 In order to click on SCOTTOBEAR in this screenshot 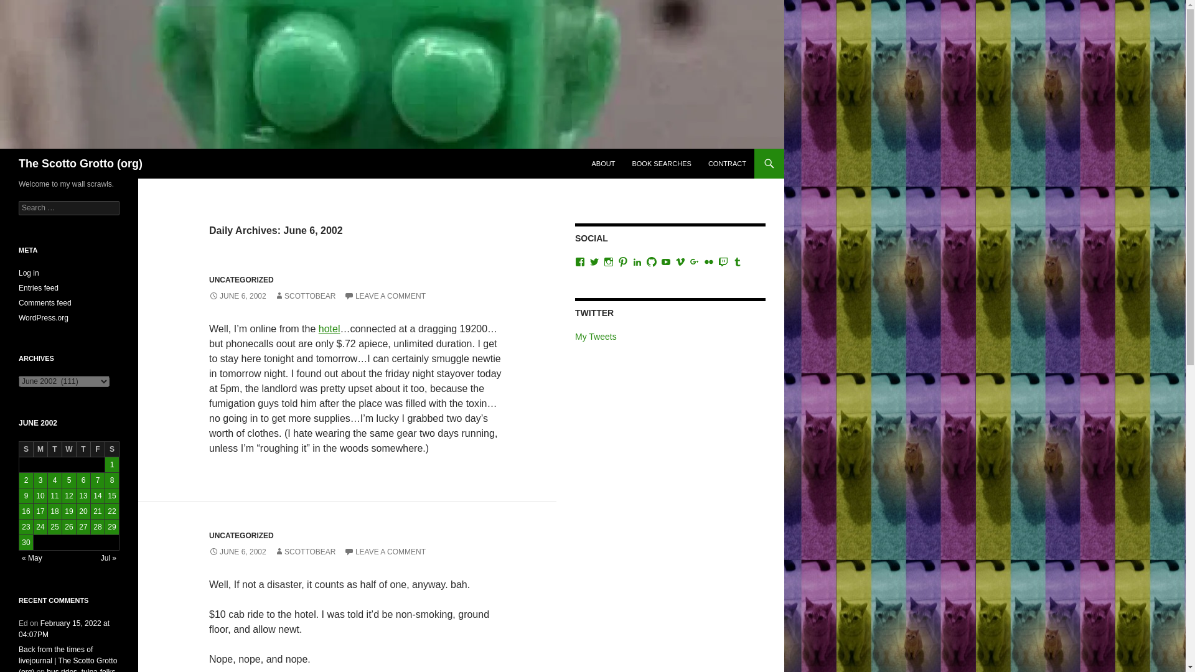, I will do `click(305, 552)`.